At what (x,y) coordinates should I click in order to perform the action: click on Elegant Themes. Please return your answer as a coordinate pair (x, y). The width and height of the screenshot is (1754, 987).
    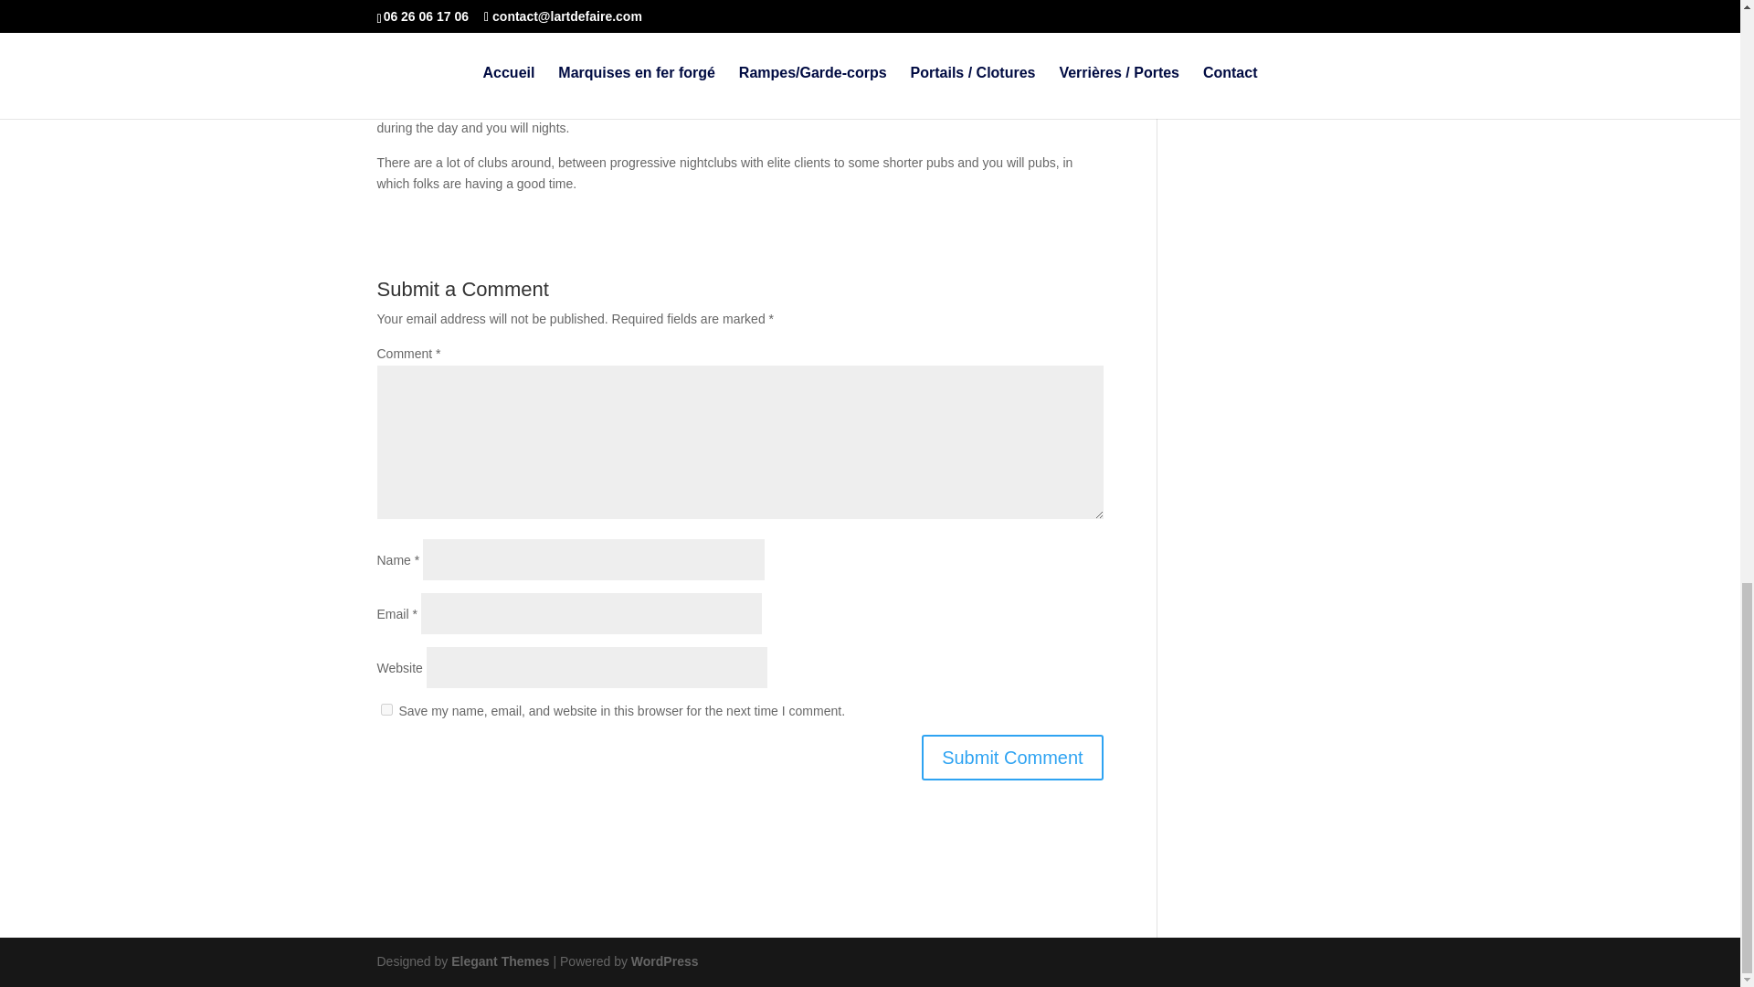
    Looking at the image, I should click on (499, 961).